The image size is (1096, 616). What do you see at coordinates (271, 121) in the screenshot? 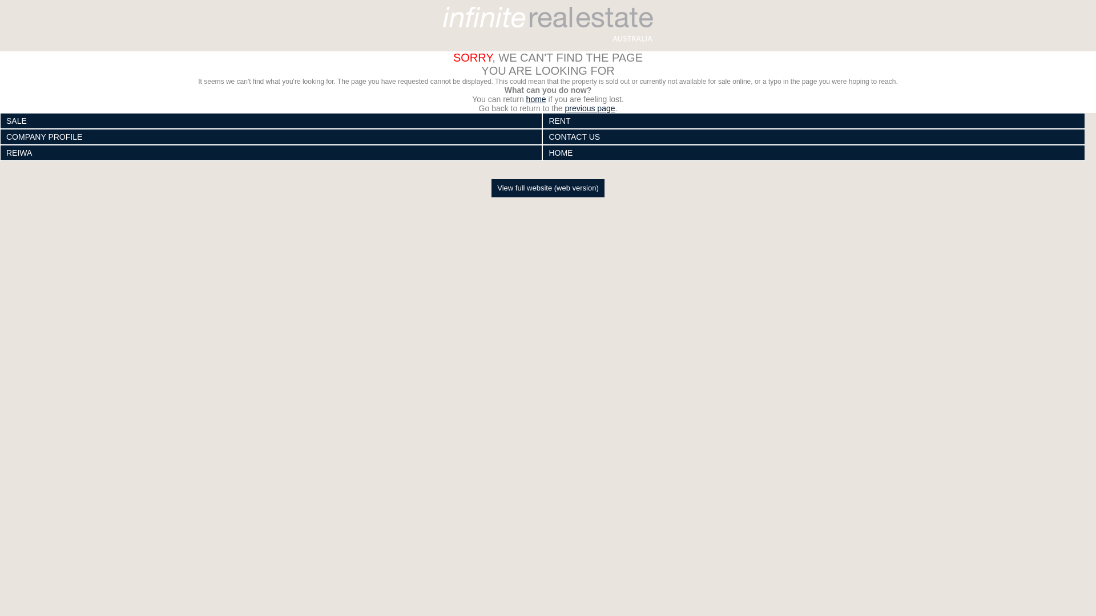
I see `SALE` at bounding box center [271, 121].